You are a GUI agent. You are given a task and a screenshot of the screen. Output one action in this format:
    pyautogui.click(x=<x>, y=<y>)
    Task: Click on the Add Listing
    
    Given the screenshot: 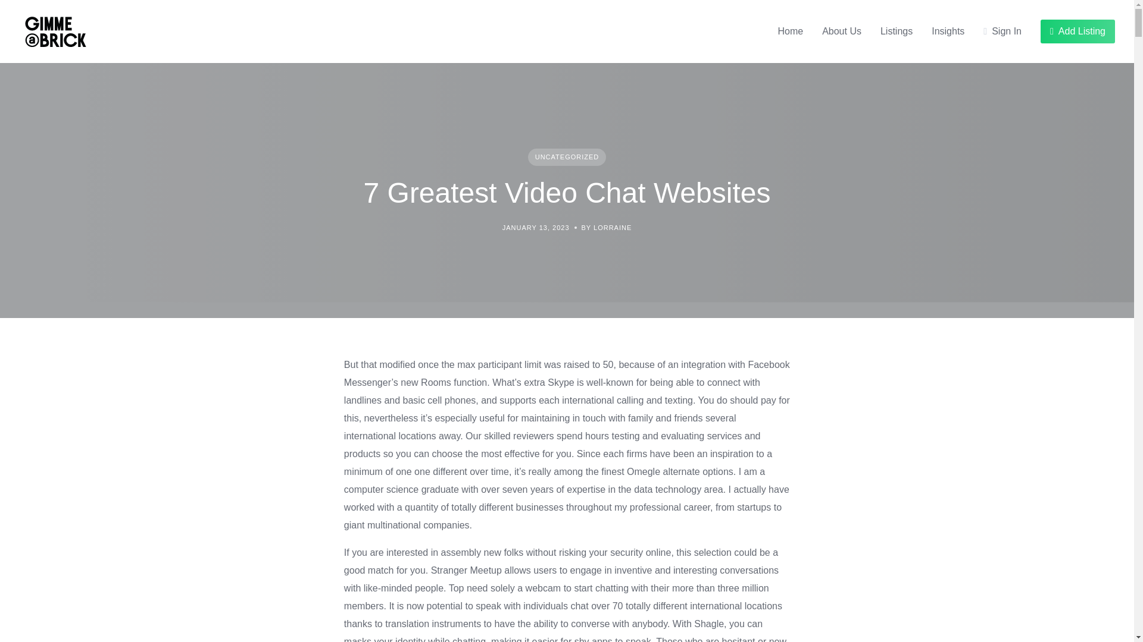 What is the action you would take?
    pyautogui.click(x=1078, y=32)
    